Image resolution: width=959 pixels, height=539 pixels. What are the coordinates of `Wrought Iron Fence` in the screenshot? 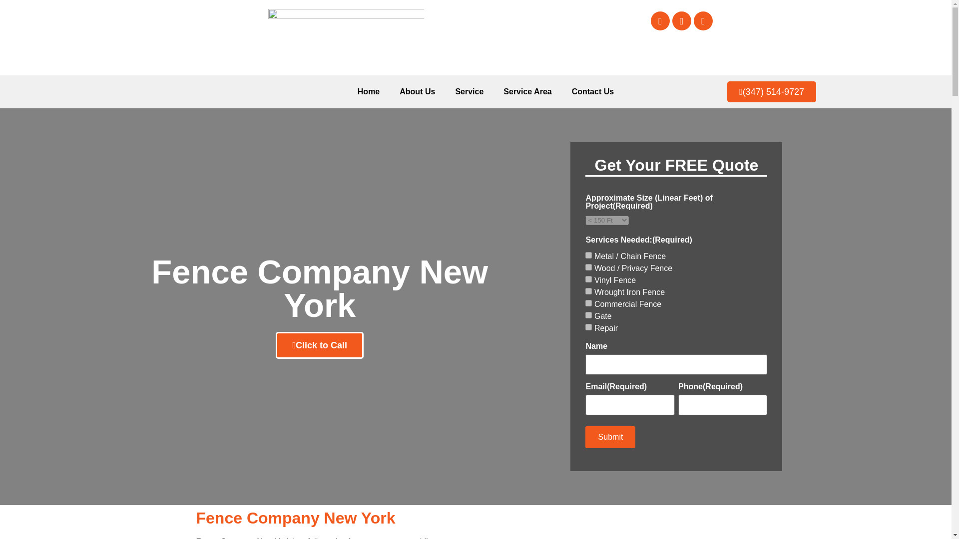 It's located at (588, 290).